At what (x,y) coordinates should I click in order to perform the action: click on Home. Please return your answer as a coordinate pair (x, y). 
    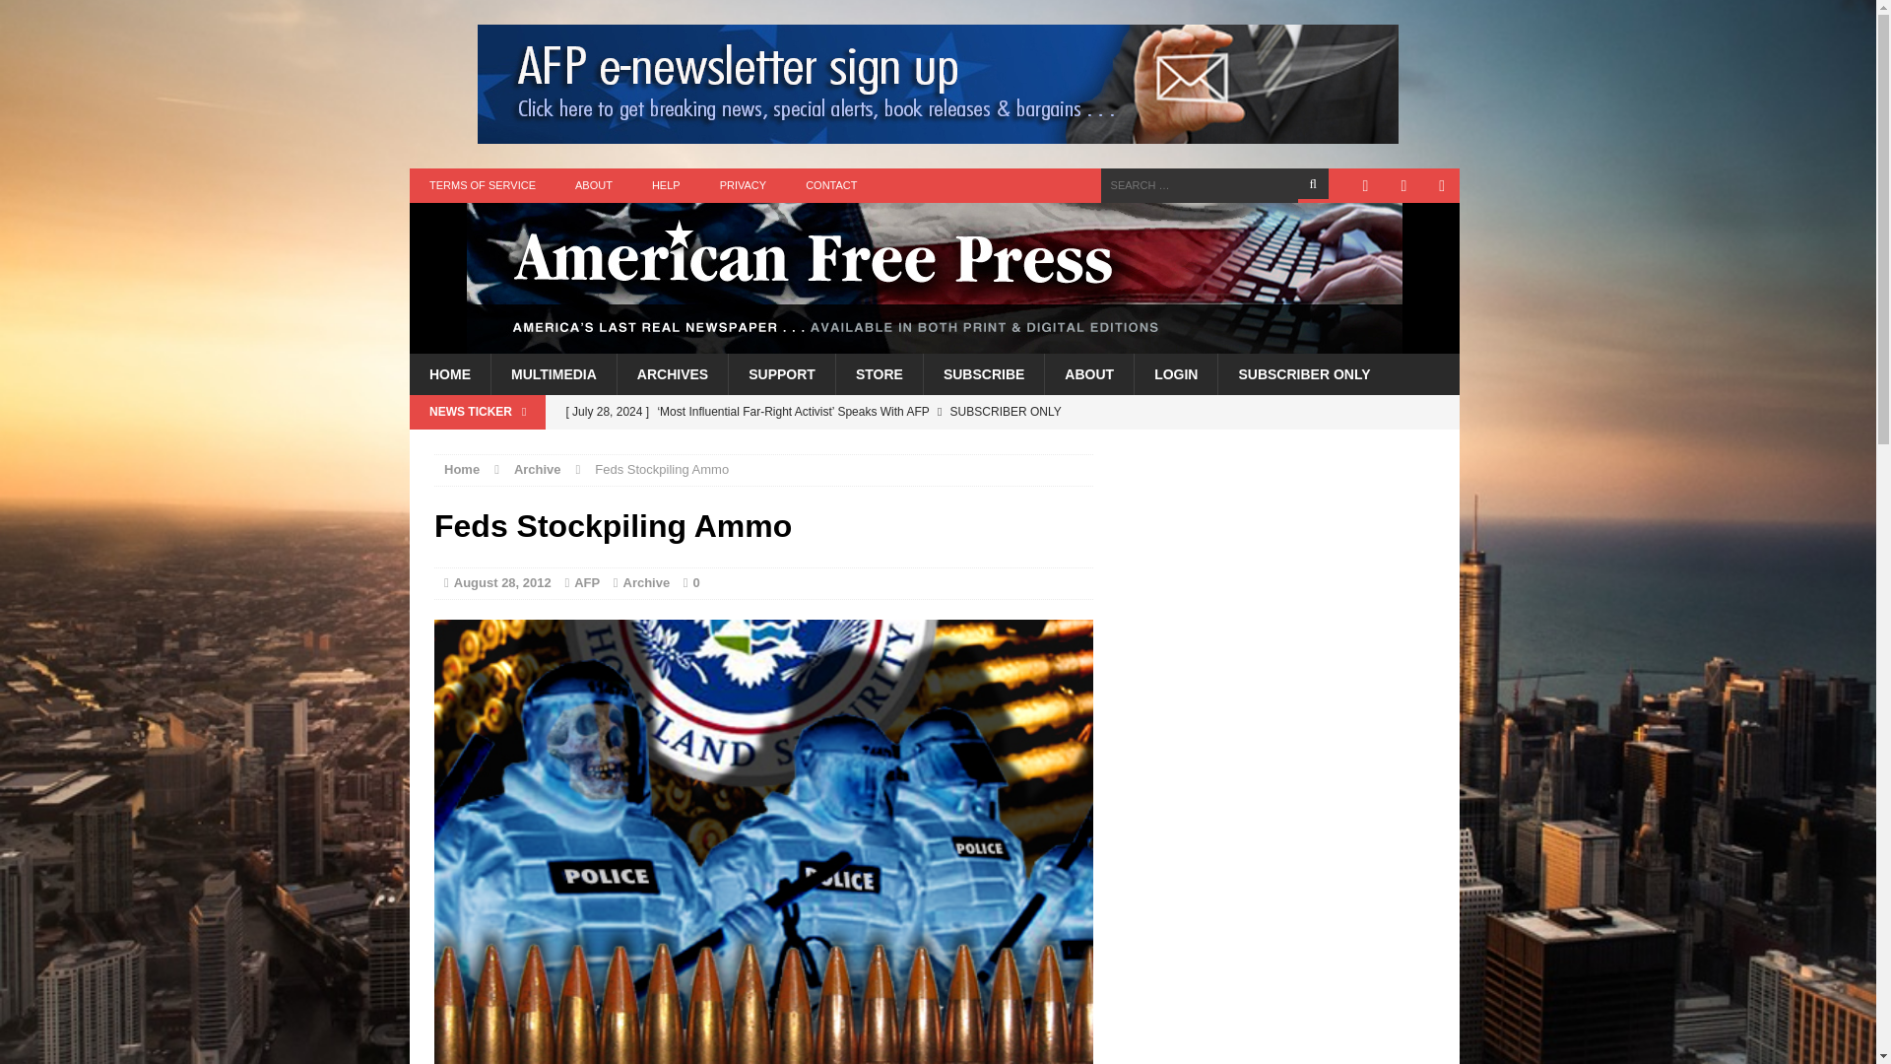
    Looking at the image, I should click on (462, 469).